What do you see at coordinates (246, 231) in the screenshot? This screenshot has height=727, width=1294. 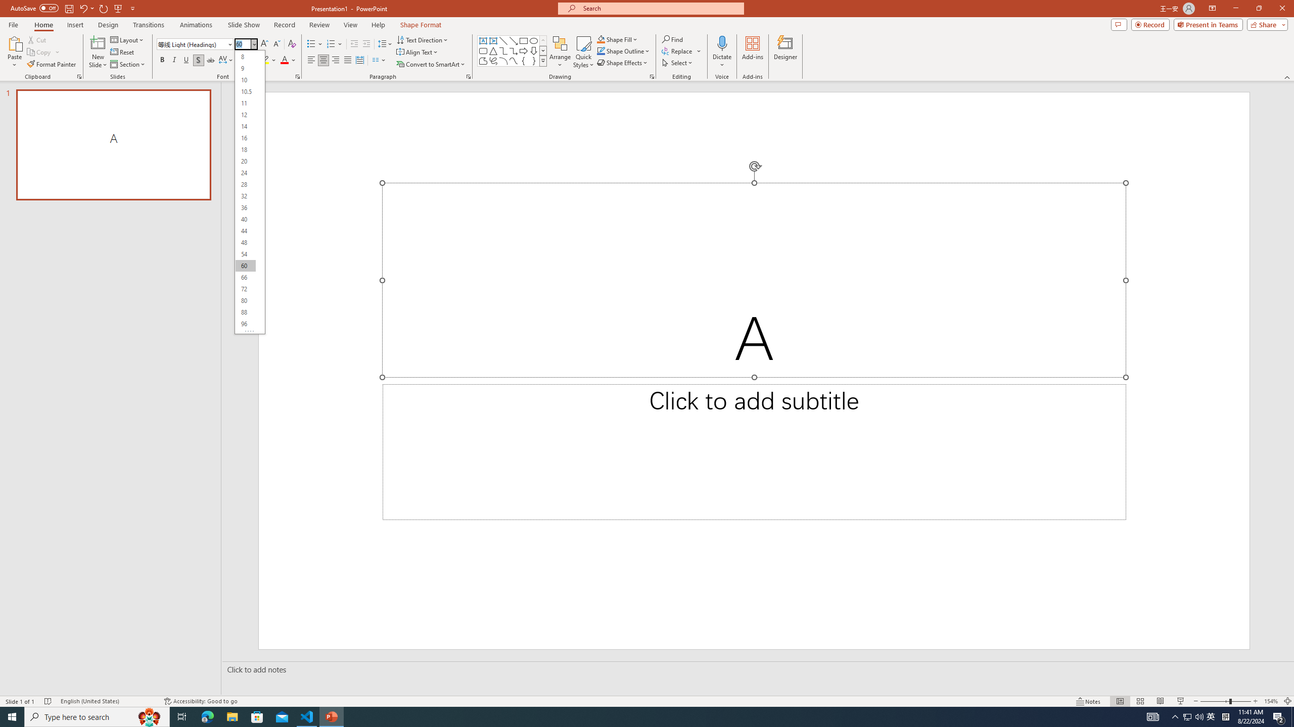 I see `44` at bounding box center [246, 231].